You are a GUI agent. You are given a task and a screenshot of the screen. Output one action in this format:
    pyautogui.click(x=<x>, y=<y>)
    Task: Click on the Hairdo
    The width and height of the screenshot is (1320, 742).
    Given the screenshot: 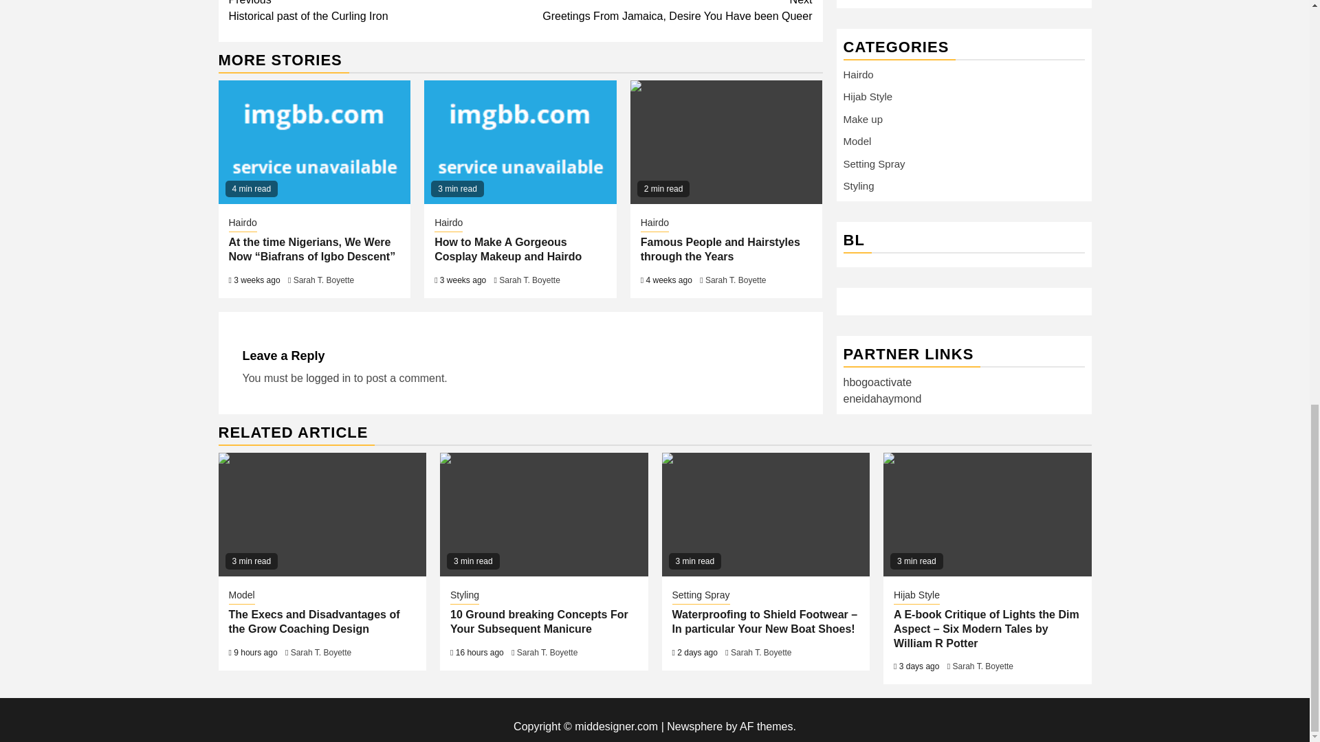 What is the action you would take?
    pyautogui.click(x=242, y=224)
    